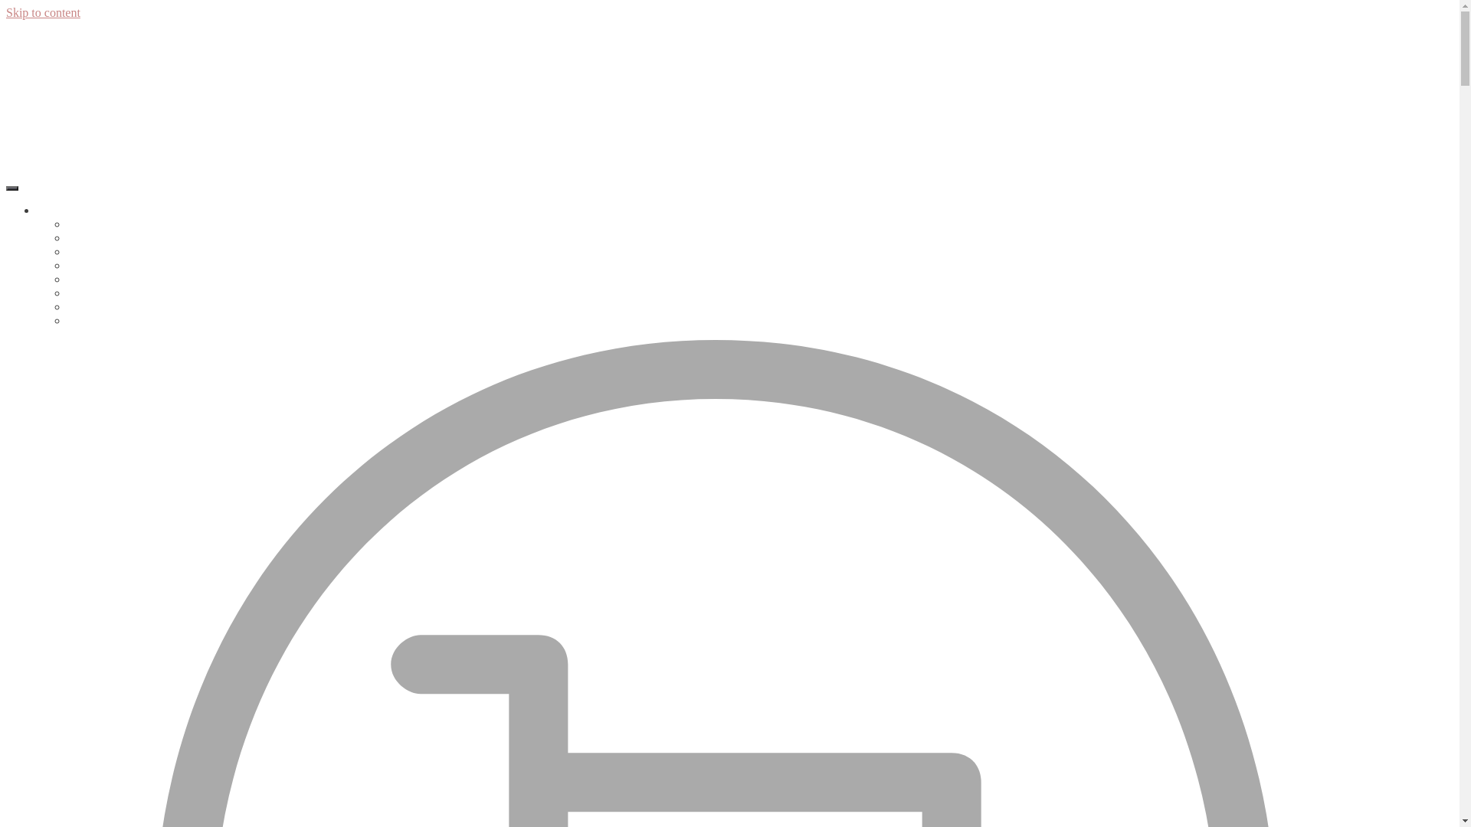  I want to click on Geraldton, so click(31, 98).